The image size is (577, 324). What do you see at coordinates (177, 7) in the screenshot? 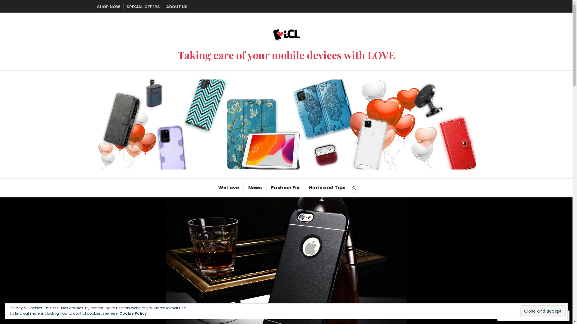
I see `ABOUT US` at bounding box center [177, 7].